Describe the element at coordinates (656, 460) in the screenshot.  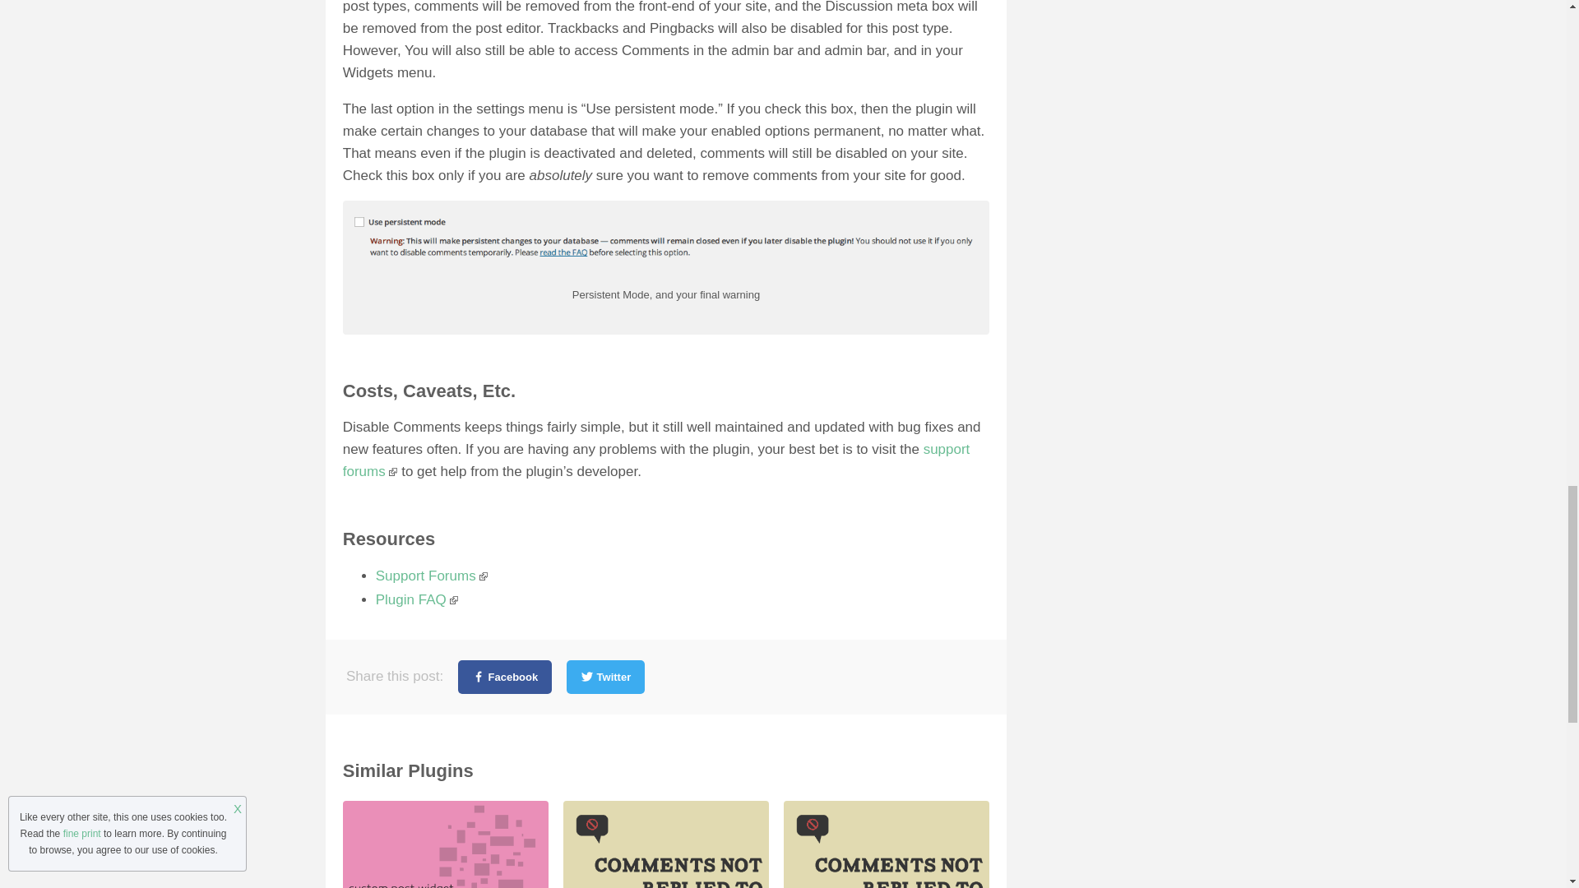
I see `support forums` at that location.